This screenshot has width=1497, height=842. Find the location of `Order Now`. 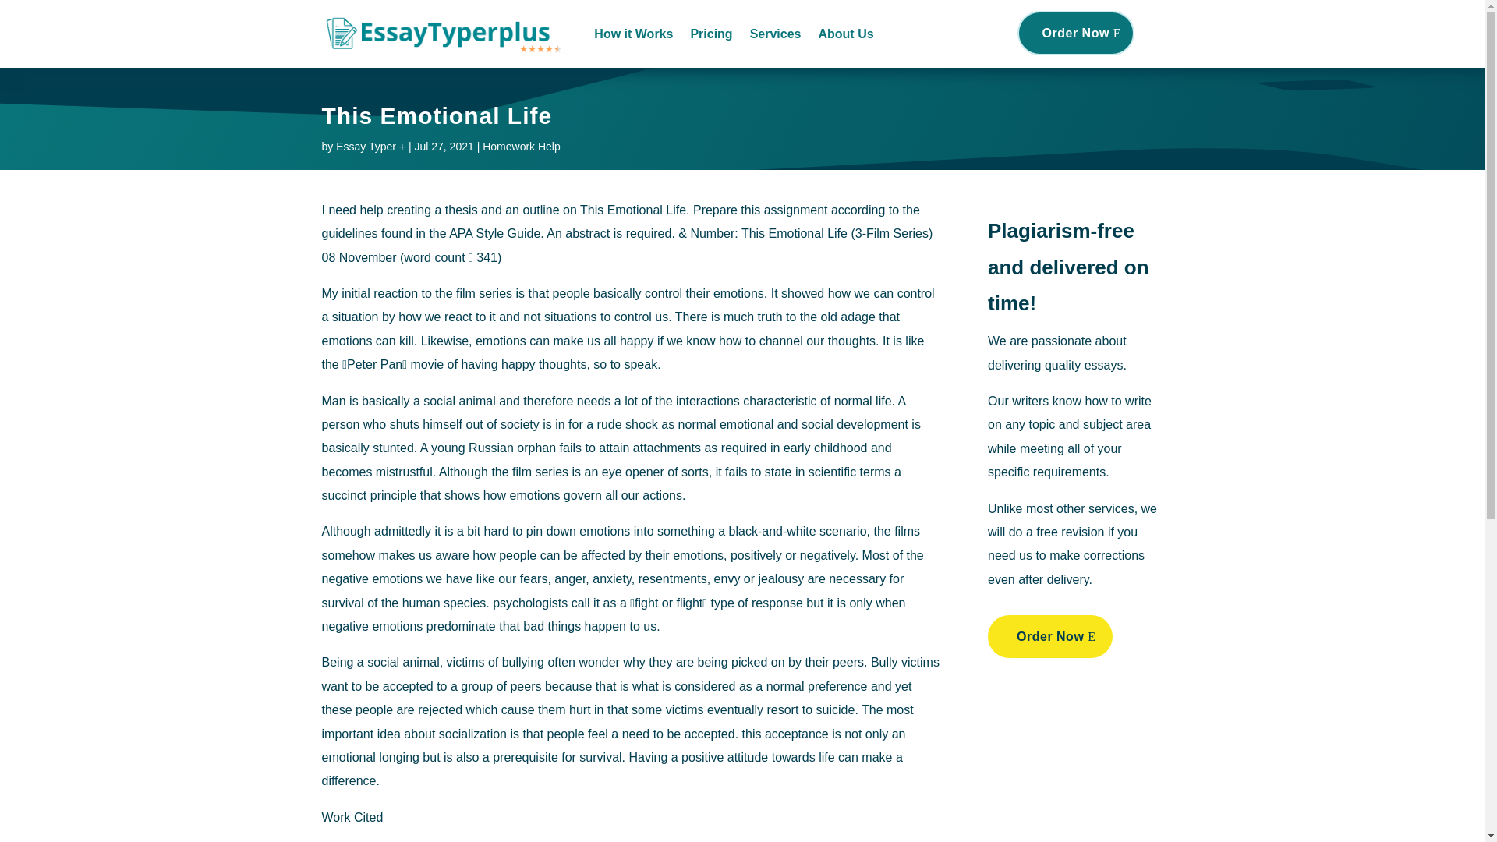

Order Now is located at coordinates (1049, 636).